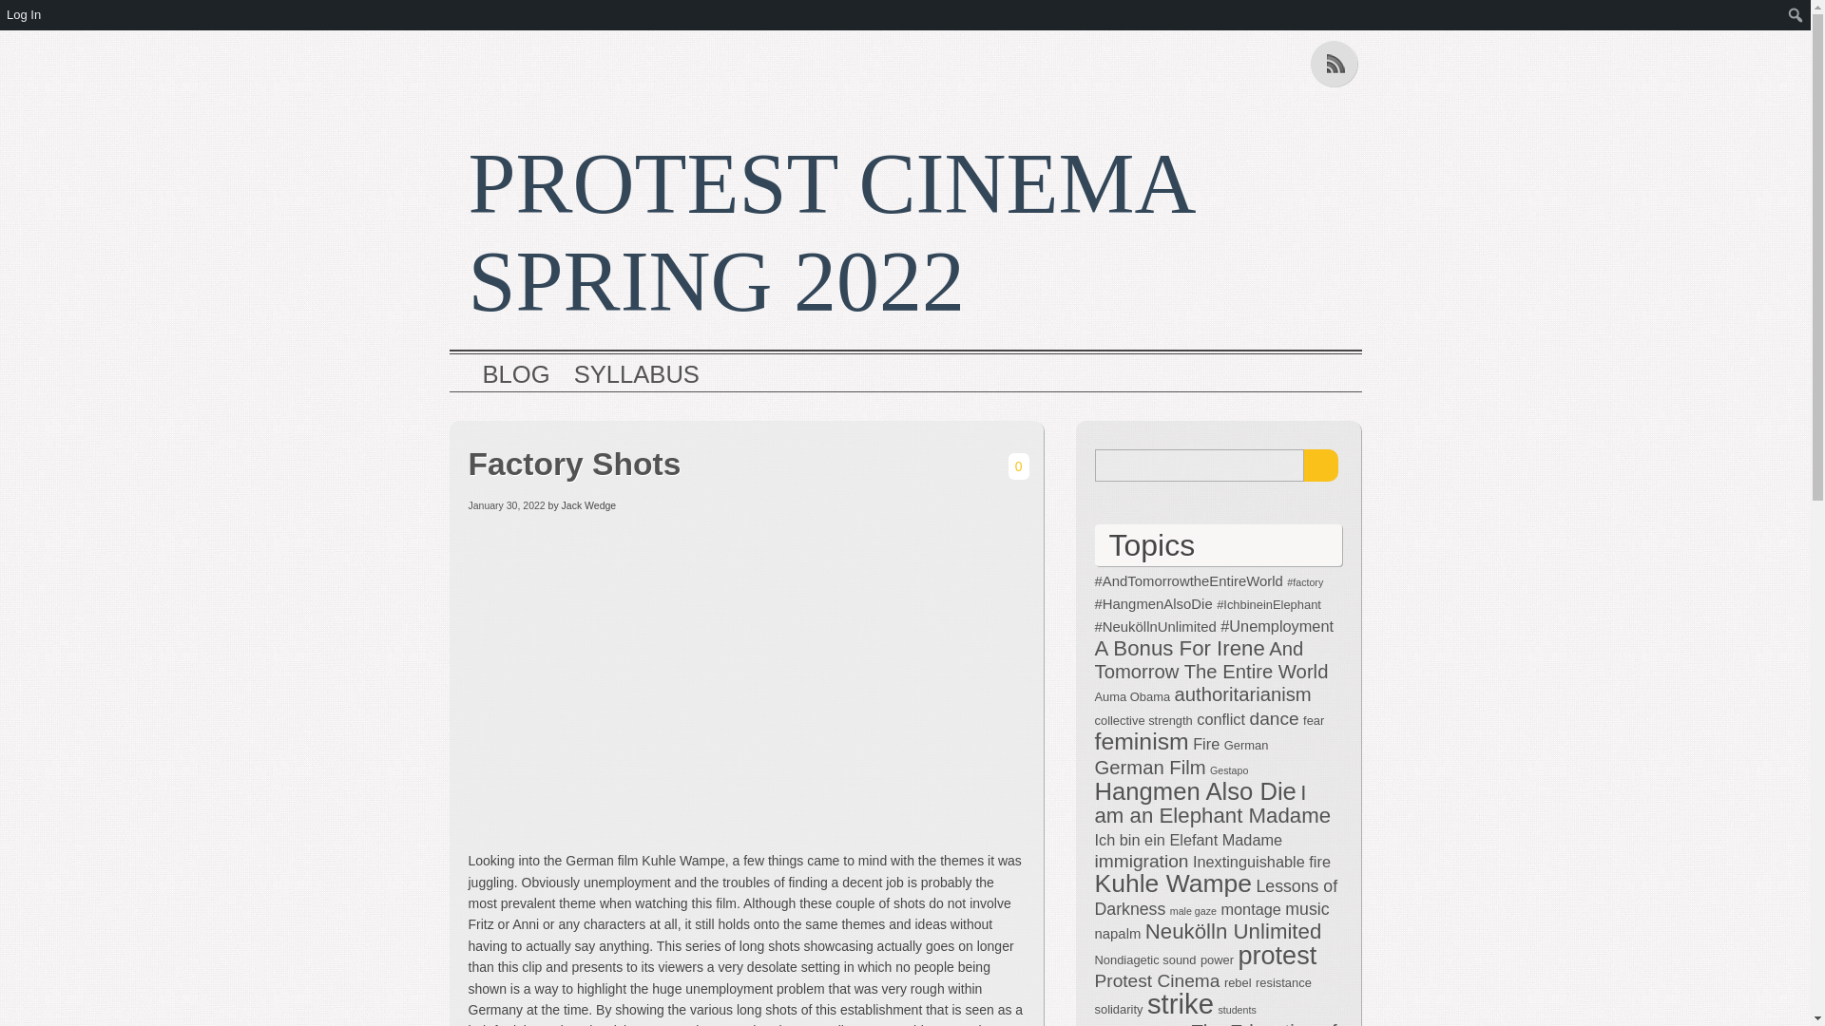 This screenshot has height=1026, width=1825. I want to click on Factory Shots, so click(666, 464).